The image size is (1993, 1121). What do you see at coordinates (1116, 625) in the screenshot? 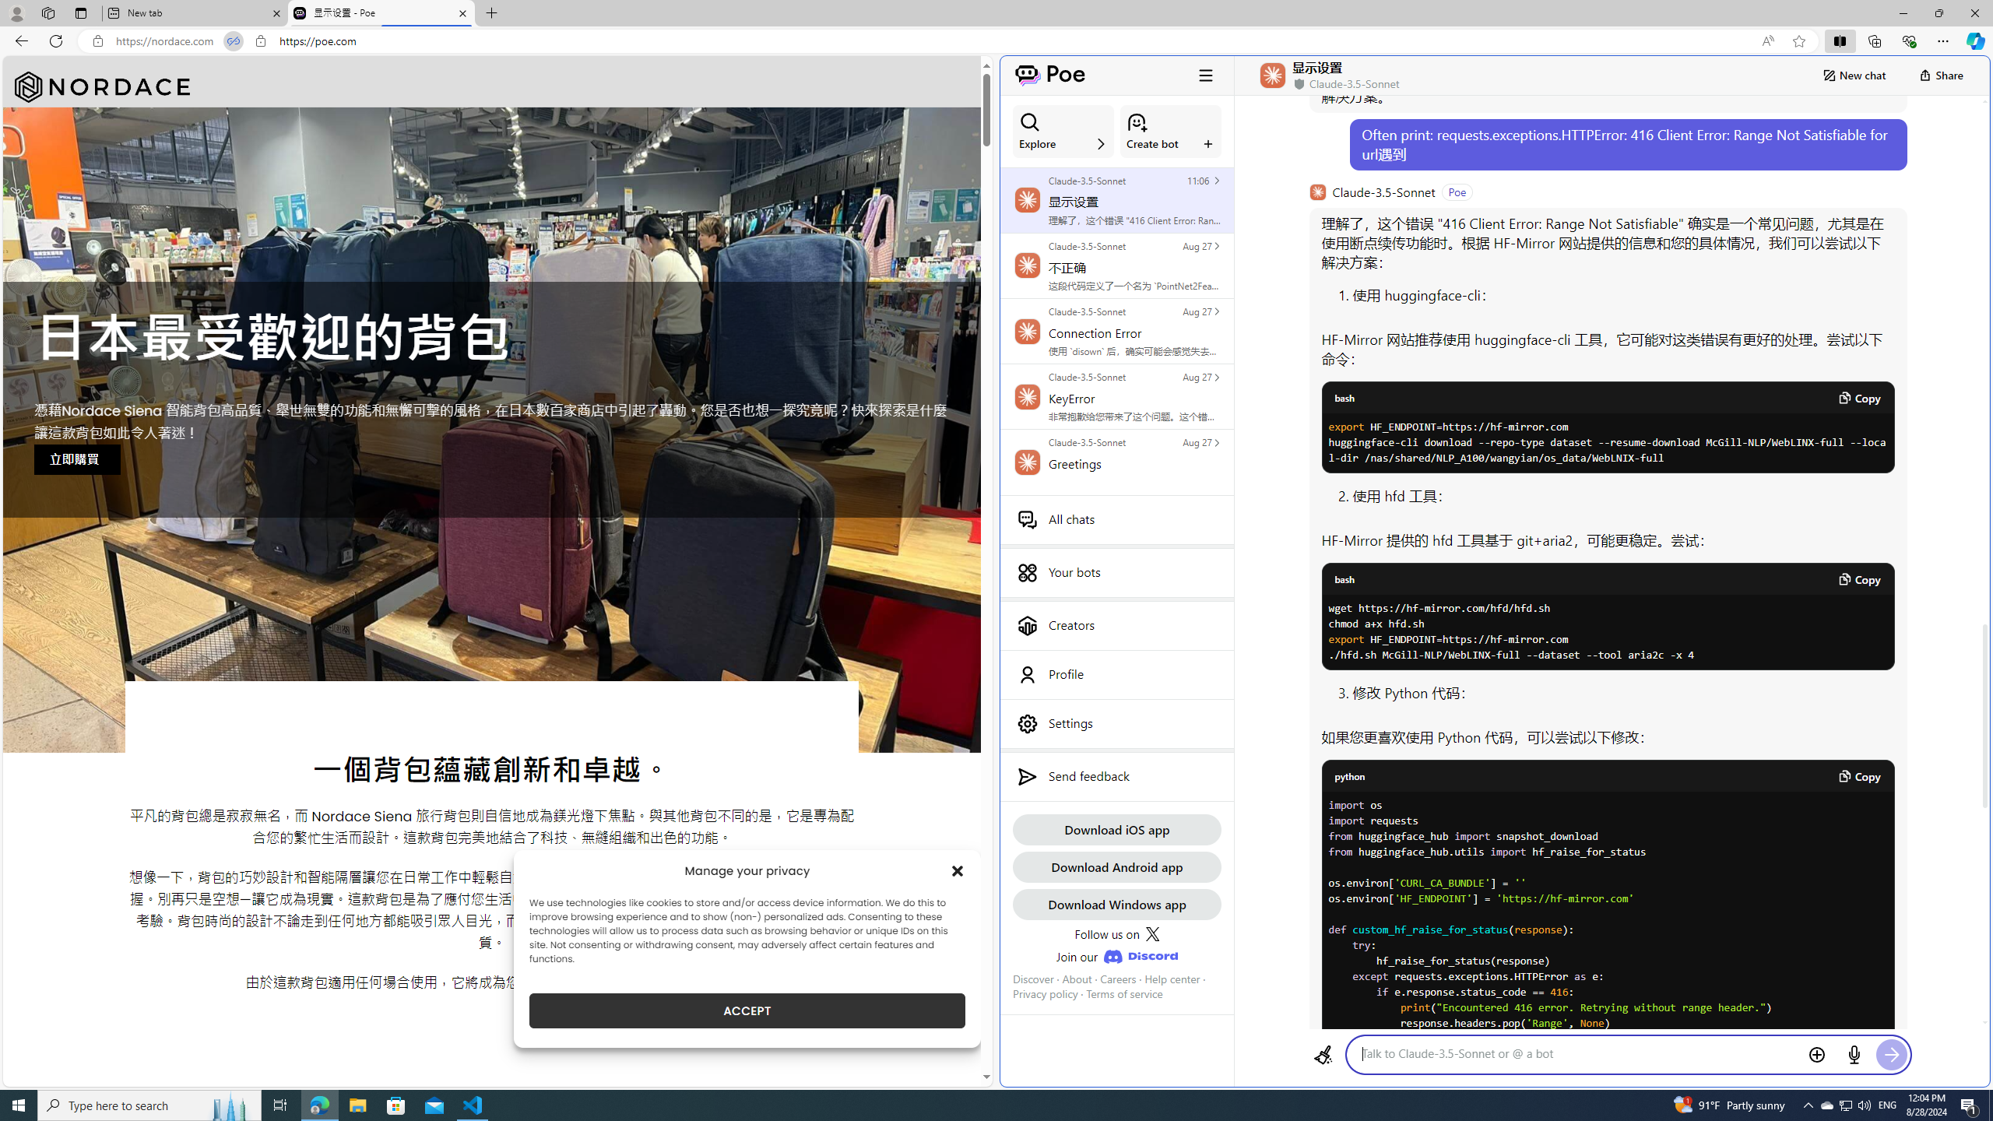
I see `Creators` at bounding box center [1116, 625].